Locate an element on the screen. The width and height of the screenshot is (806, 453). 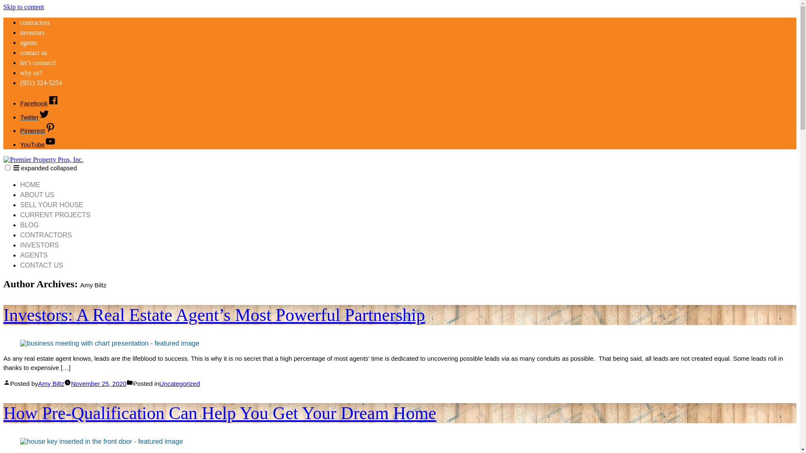
Pinterest is located at coordinates (38, 131).